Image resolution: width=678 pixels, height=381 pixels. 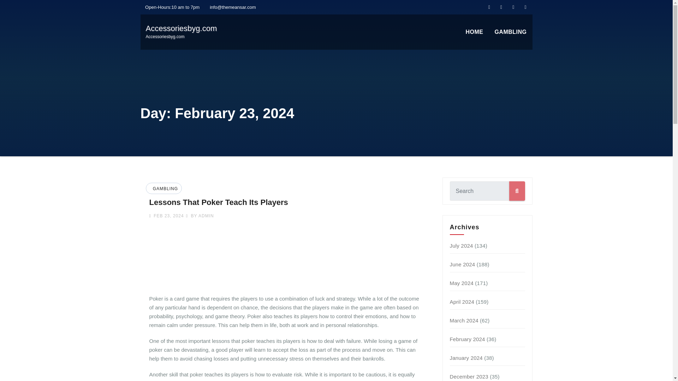 I want to click on FEB 23, 2024, so click(x=474, y=32).